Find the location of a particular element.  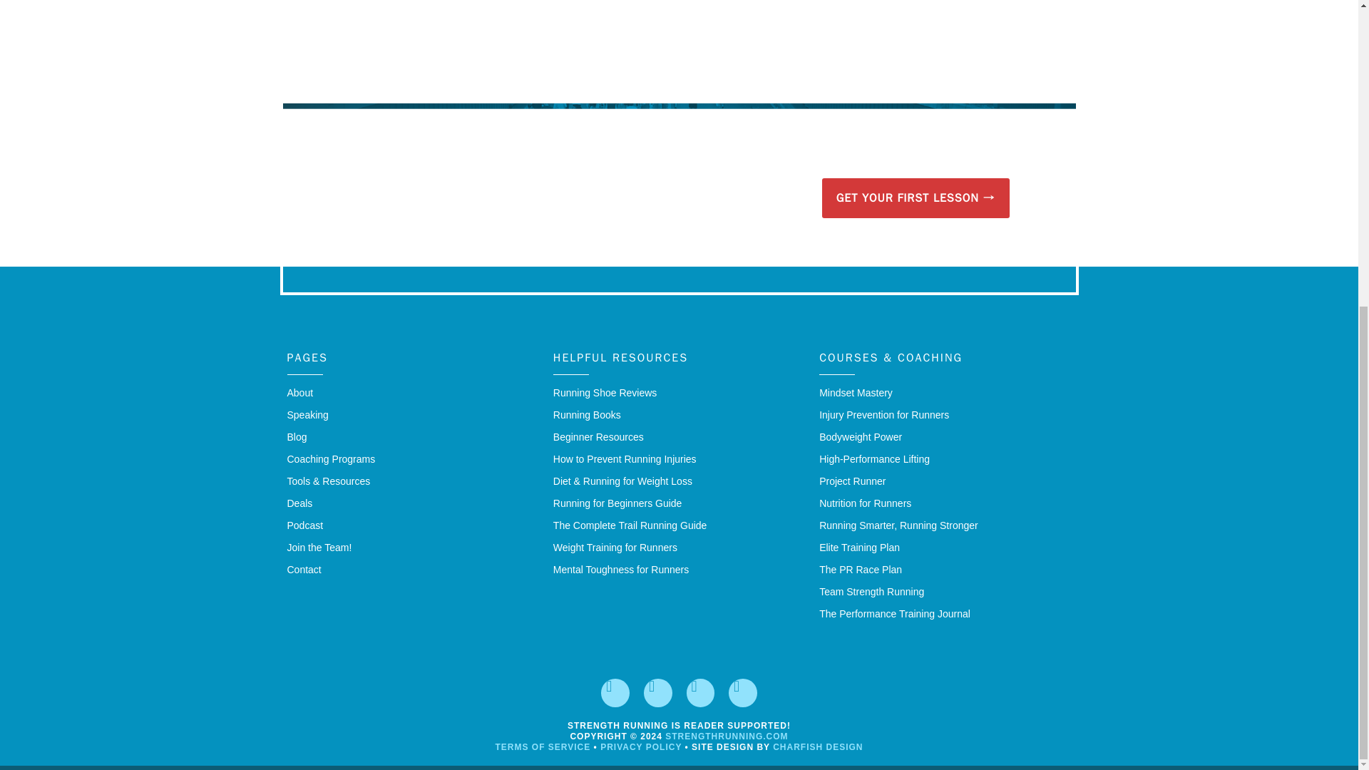

Running Books is located at coordinates (679, 415).